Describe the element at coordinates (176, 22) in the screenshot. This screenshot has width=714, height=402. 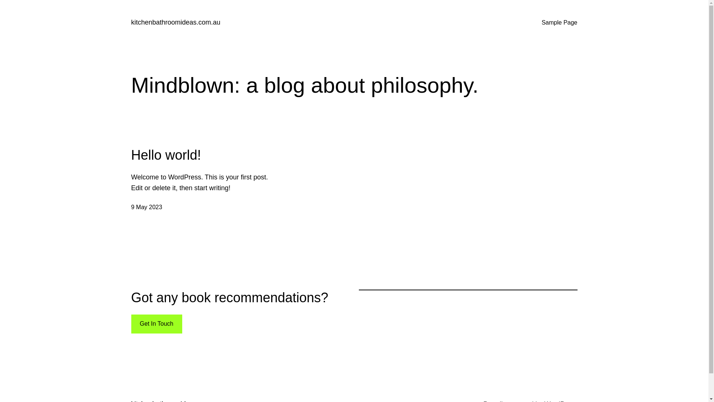
I see `kitchenbathroomideas.com.au` at that location.